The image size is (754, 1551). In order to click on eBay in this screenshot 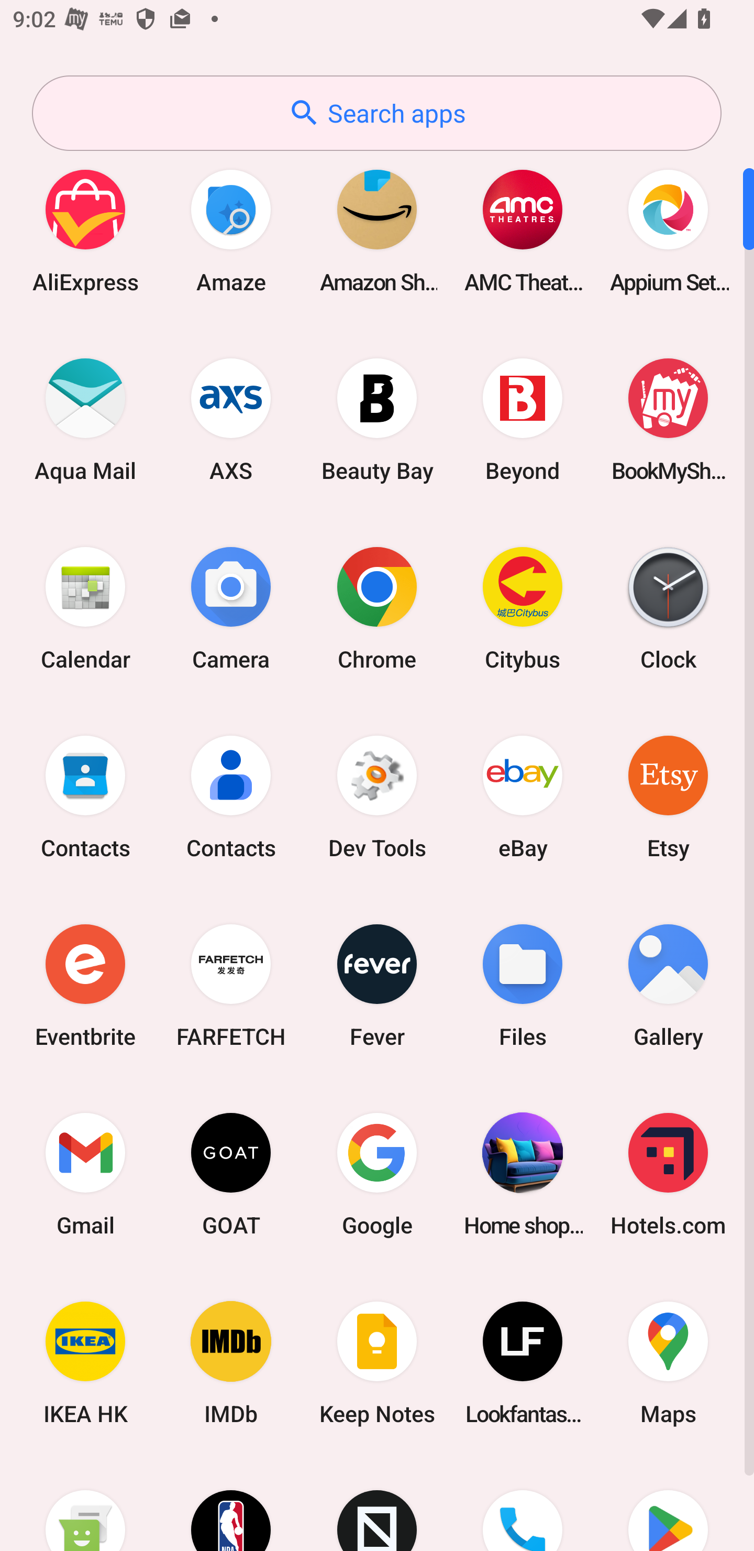, I will do `click(523, 796)`.